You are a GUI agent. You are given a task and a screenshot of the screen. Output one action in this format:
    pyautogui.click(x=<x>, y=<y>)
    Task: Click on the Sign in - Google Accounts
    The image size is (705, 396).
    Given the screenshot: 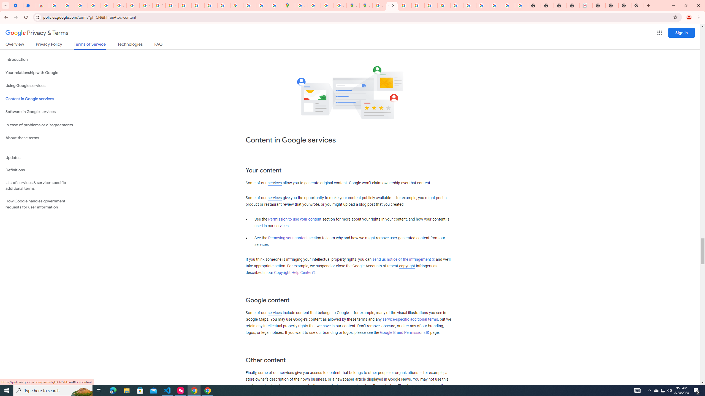 What is the action you would take?
    pyautogui.click(x=55, y=5)
    